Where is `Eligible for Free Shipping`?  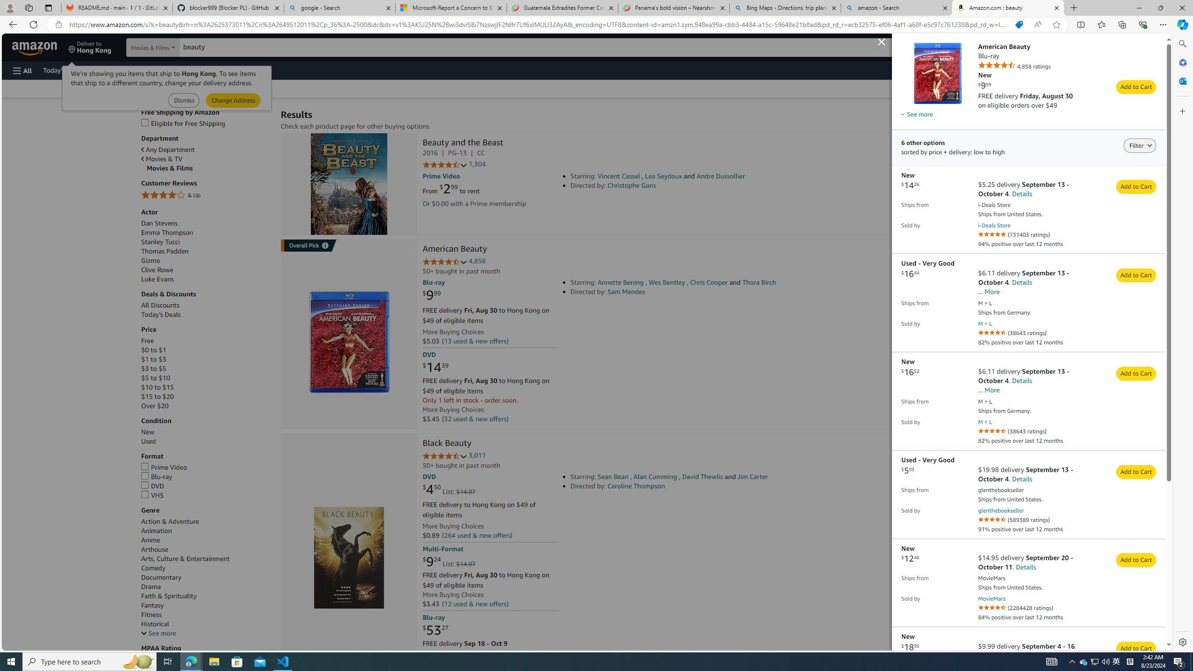 Eligible for Free Shipping is located at coordinates (183, 123).